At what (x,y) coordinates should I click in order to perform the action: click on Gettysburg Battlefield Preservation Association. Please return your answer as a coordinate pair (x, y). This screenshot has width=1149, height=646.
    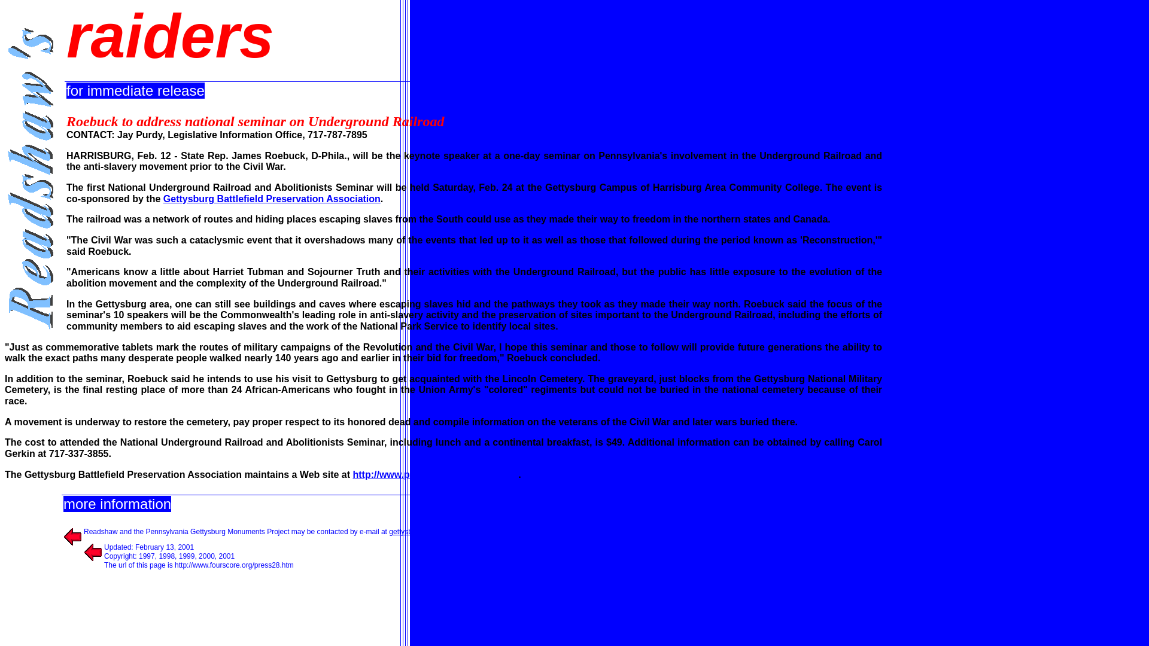
    Looking at the image, I should click on (272, 199).